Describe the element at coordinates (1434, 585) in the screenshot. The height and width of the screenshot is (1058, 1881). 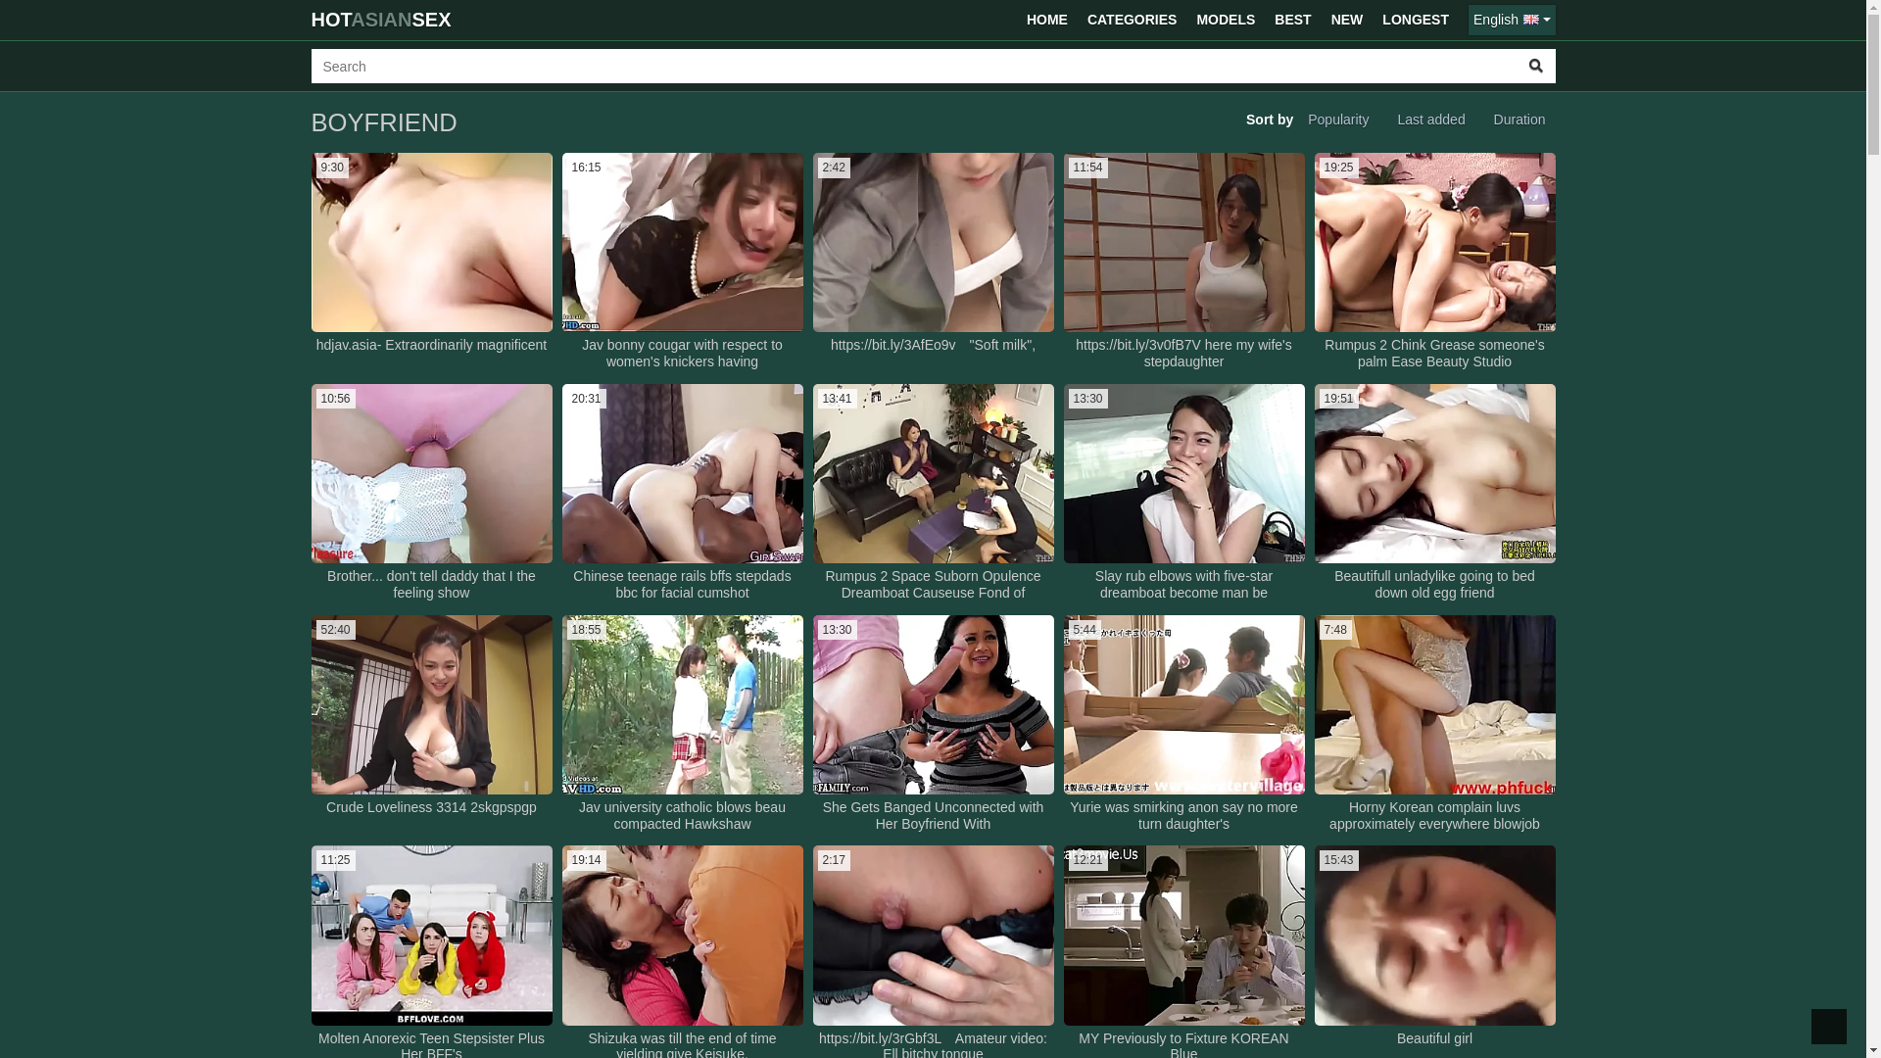
I see `Beautifull unladylike going to bed down old egg friend` at that location.